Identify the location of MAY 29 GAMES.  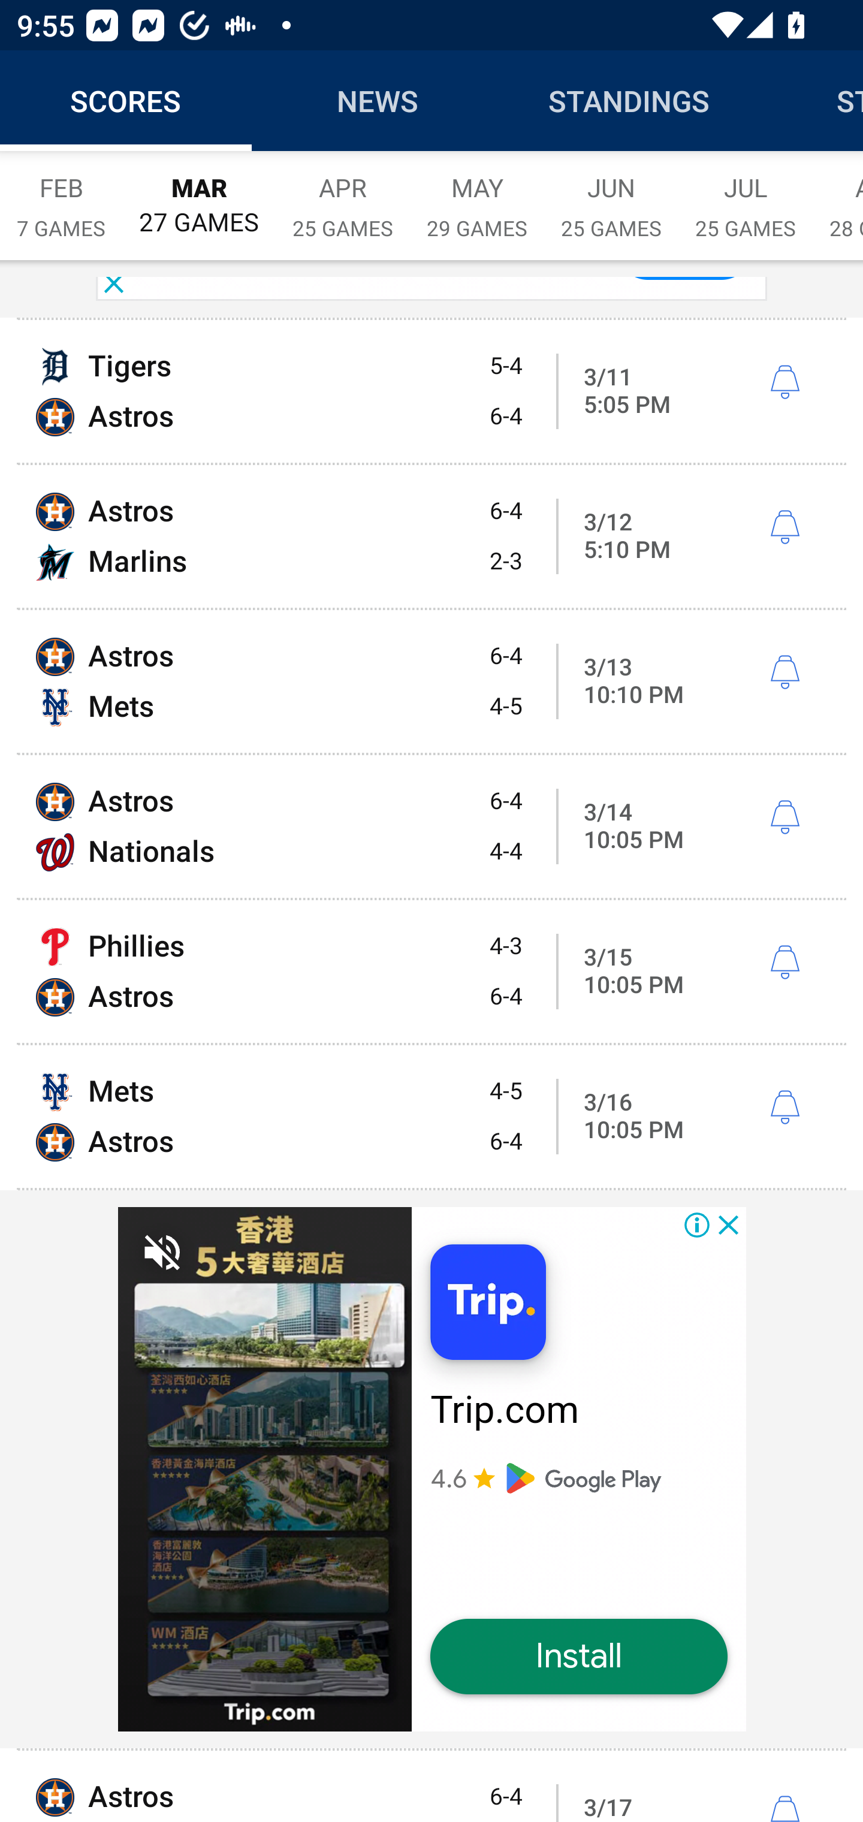
(477, 195).